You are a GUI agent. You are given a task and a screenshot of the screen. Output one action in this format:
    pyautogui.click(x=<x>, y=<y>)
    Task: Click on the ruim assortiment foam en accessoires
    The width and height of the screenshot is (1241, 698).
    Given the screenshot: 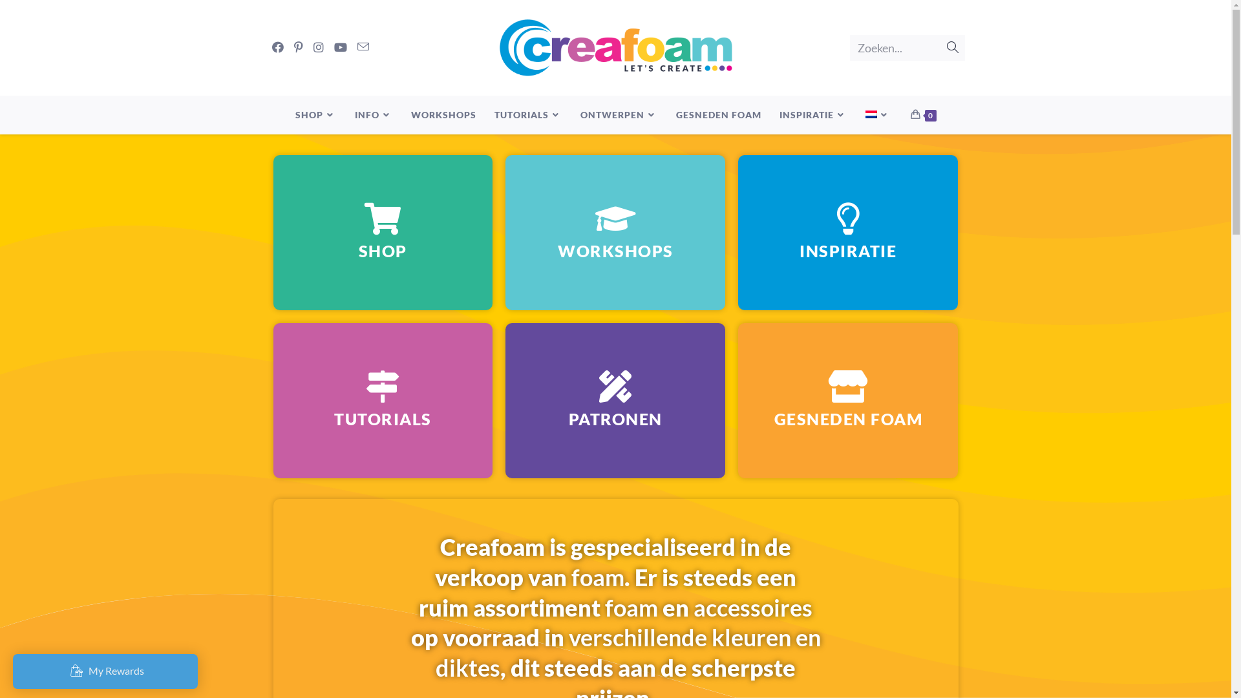 What is the action you would take?
    pyautogui.click(x=615, y=608)
    